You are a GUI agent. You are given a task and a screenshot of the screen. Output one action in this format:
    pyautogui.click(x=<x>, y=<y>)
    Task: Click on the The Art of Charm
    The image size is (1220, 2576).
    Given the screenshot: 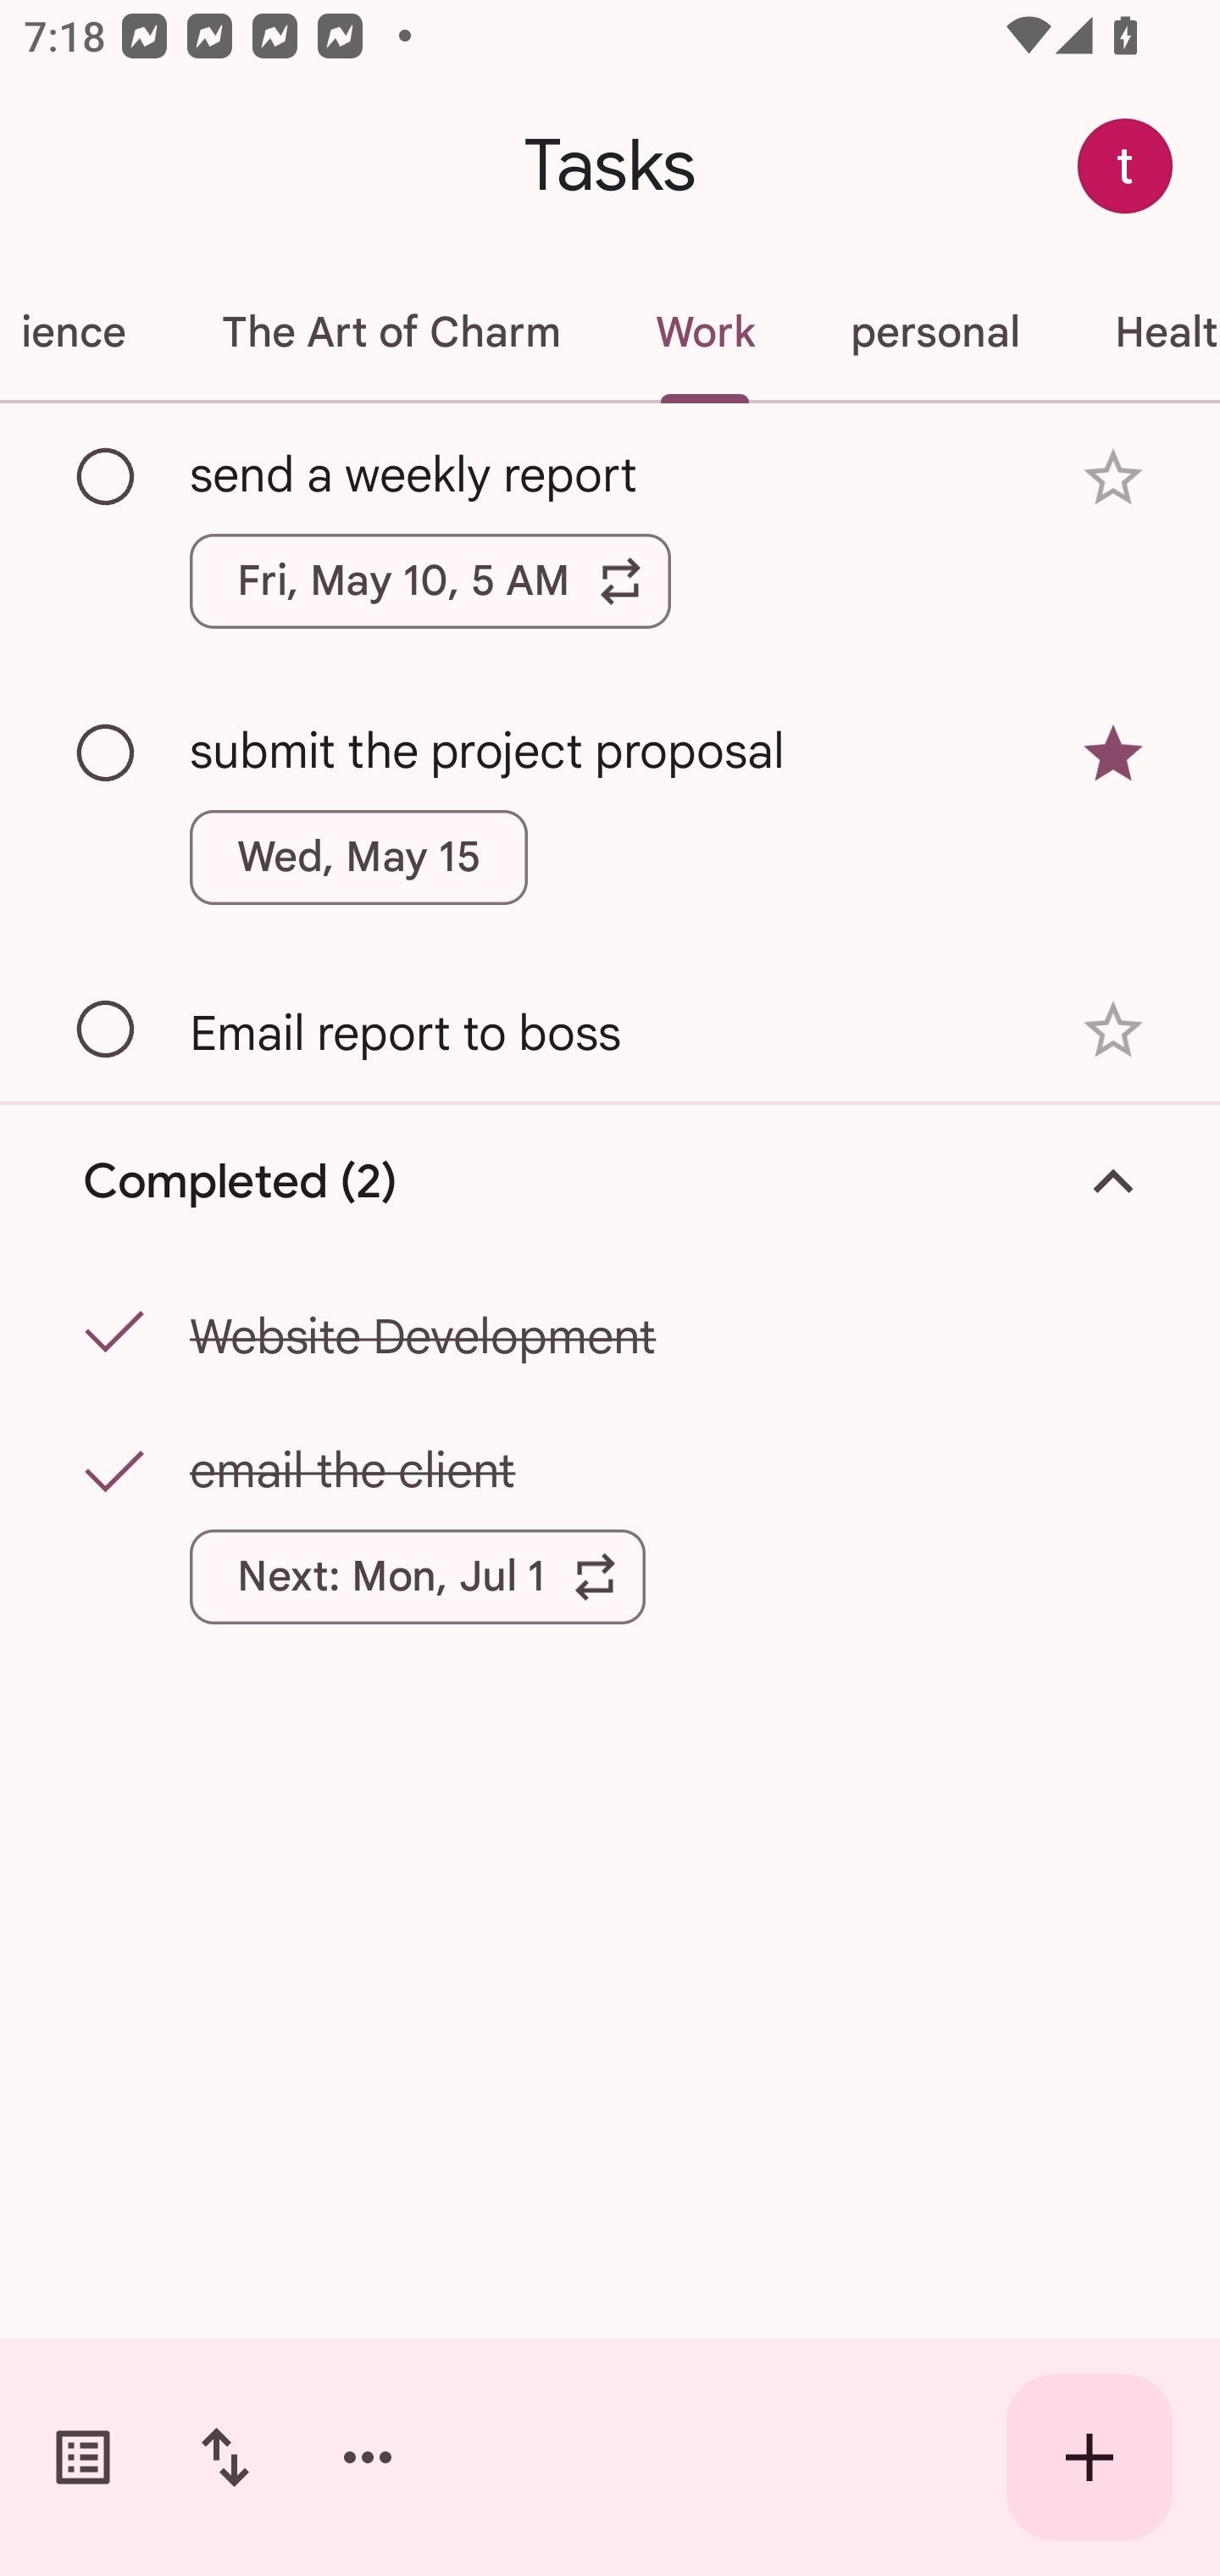 What is the action you would take?
    pyautogui.click(x=390, y=332)
    